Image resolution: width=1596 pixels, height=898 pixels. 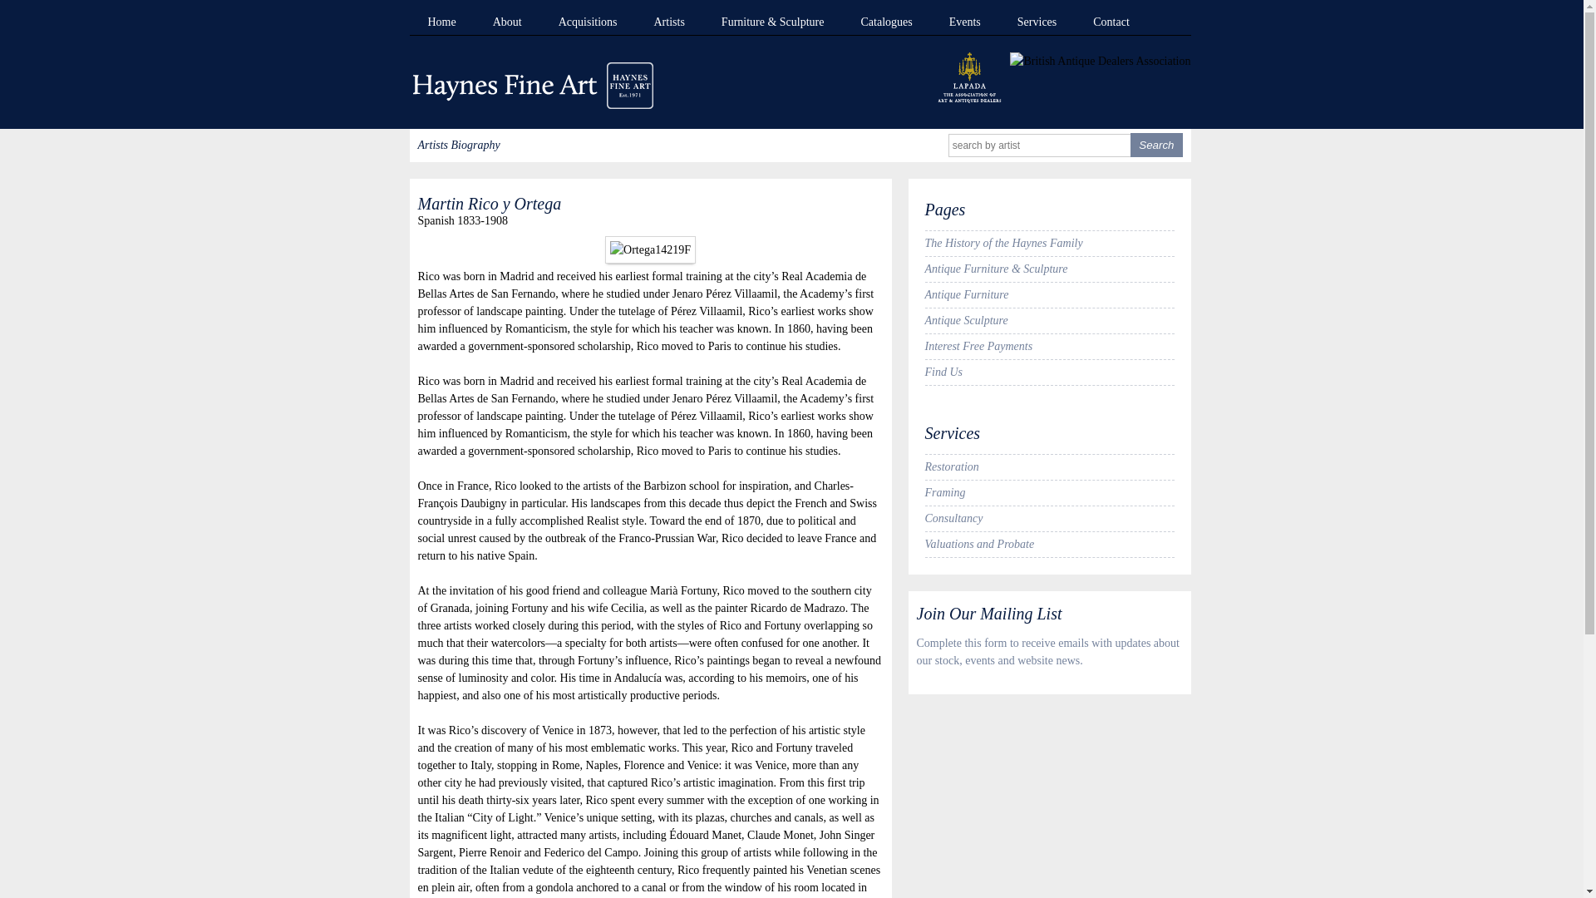 What do you see at coordinates (1027, 22) in the screenshot?
I see `Services` at bounding box center [1027, 22].